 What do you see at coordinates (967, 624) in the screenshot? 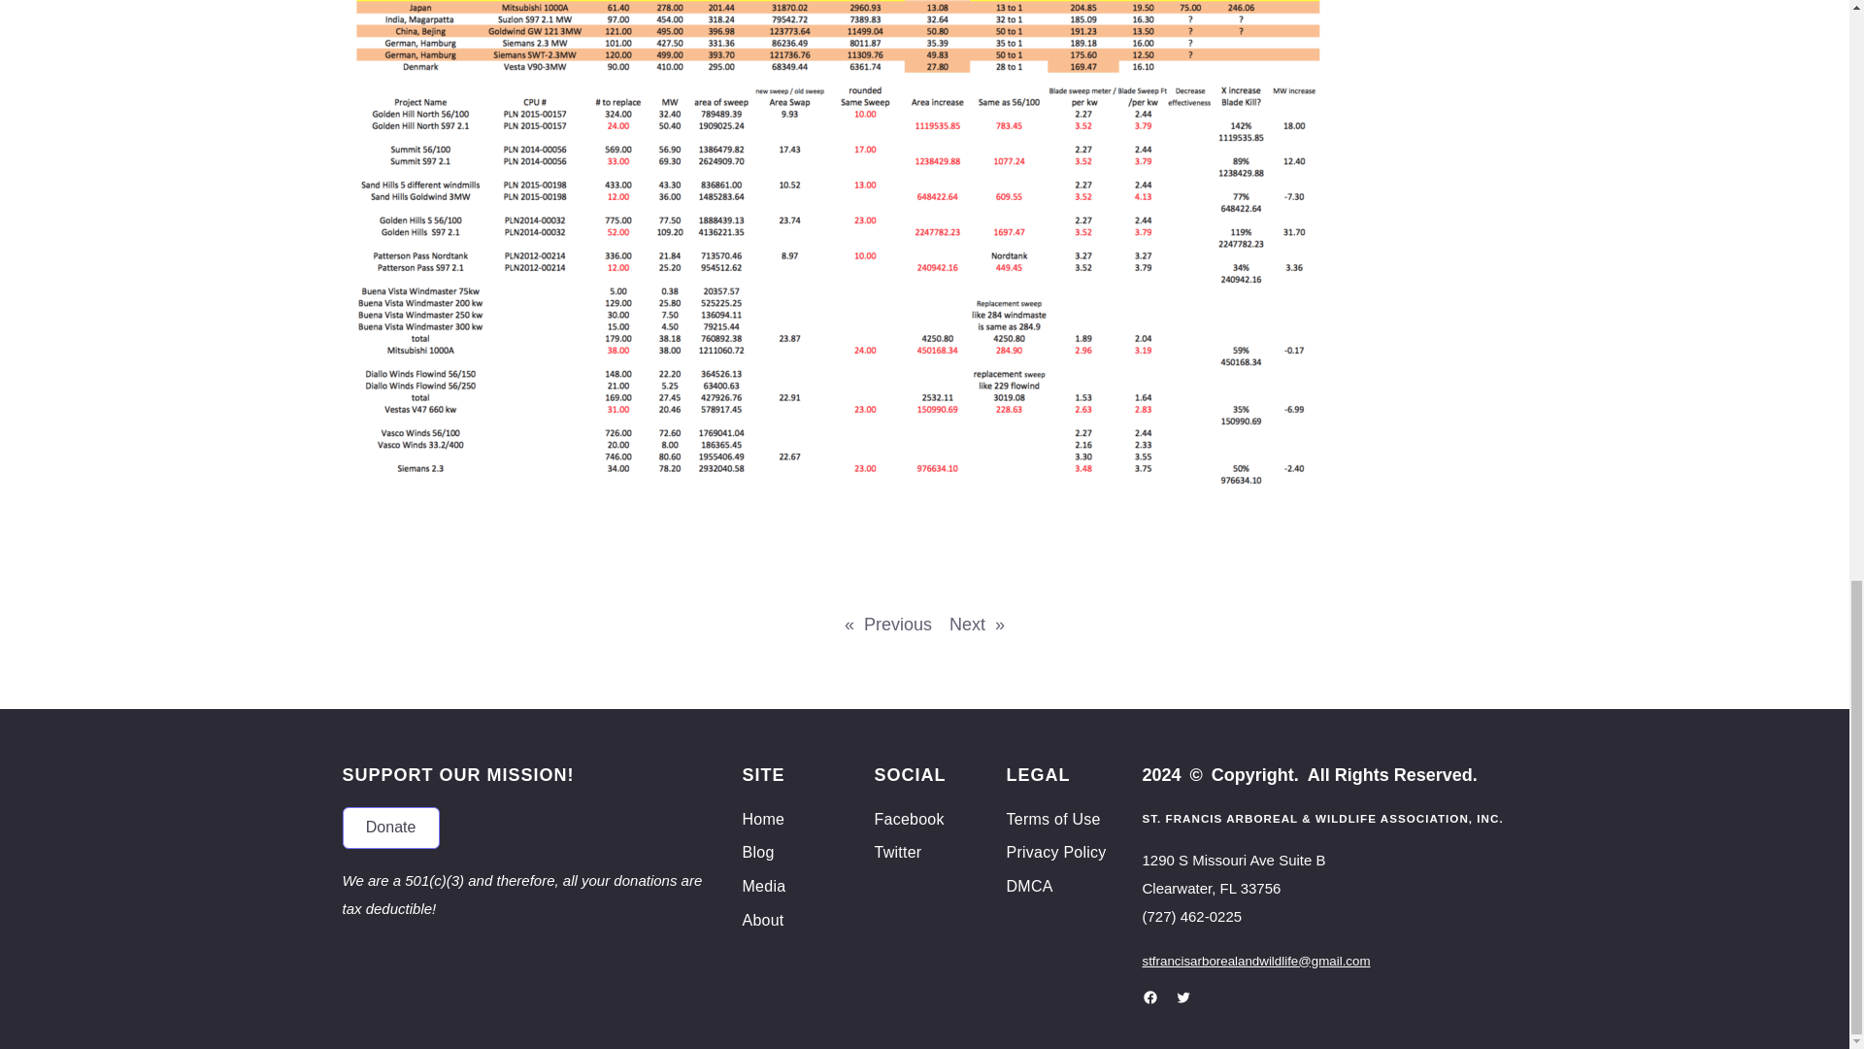
I see `Next` at bounding box center [967, 624].